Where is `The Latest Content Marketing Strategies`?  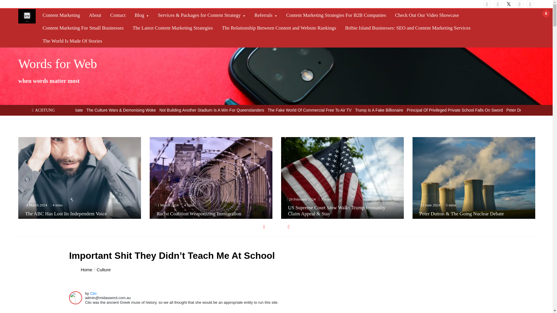 The Latest Content Marketing Strategies is located at coordinates (173, 28).